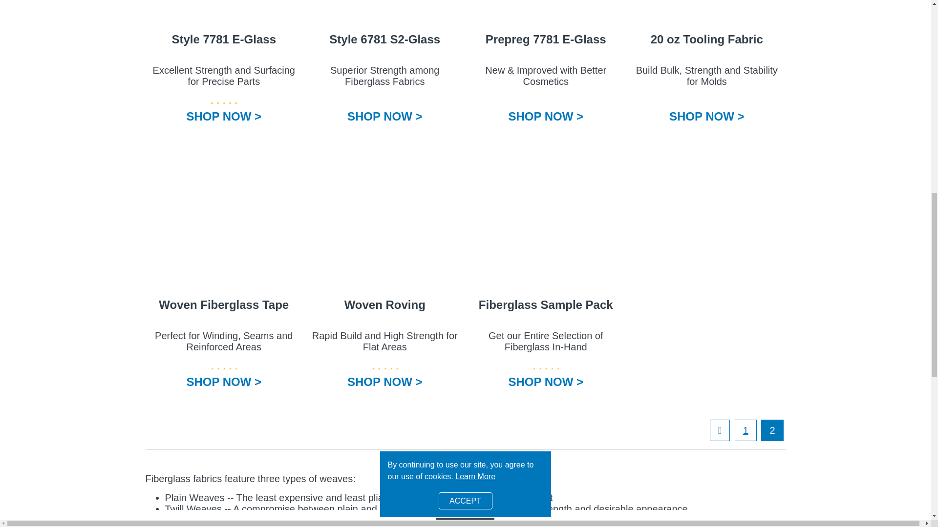 The width and height of the screenshot is (938, 527). I want to click on Fiberglass Sample Pack, so click(546, 220).